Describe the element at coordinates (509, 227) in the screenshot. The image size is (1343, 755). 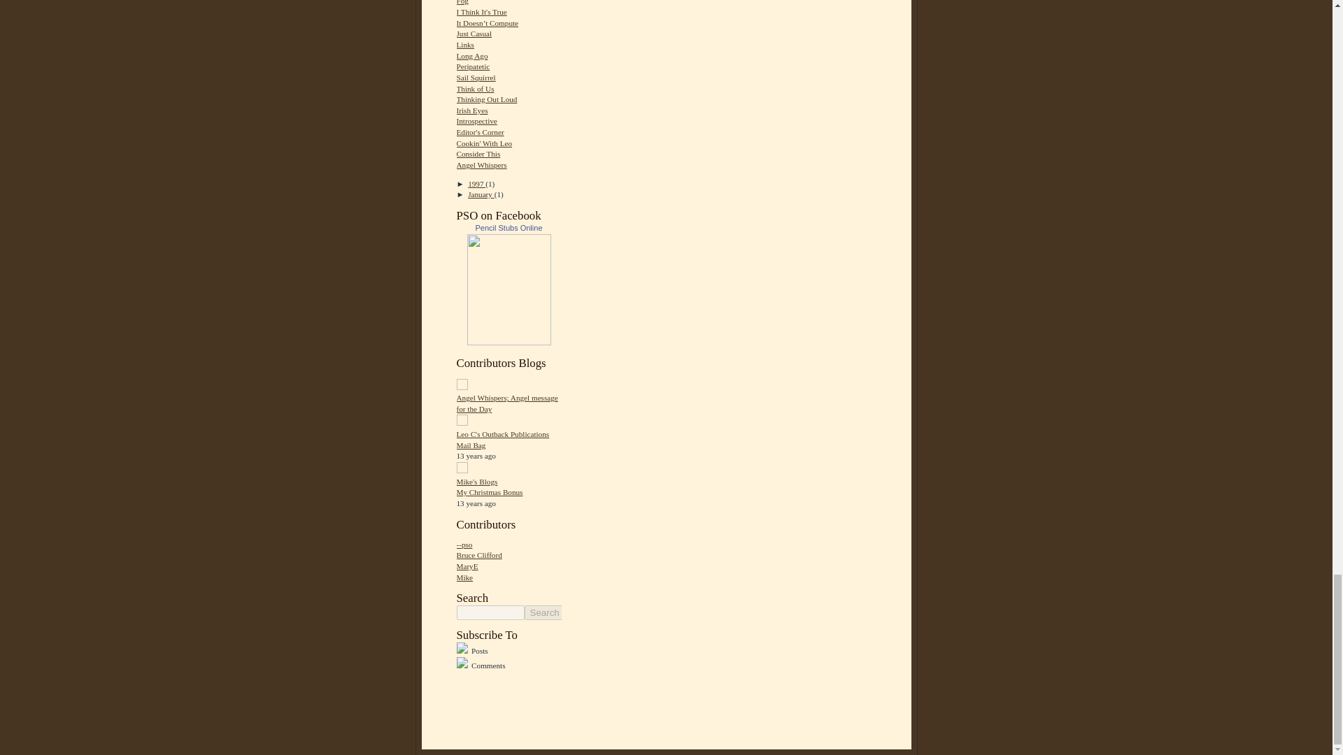
I see `Pencil Stubs Online` at that location.